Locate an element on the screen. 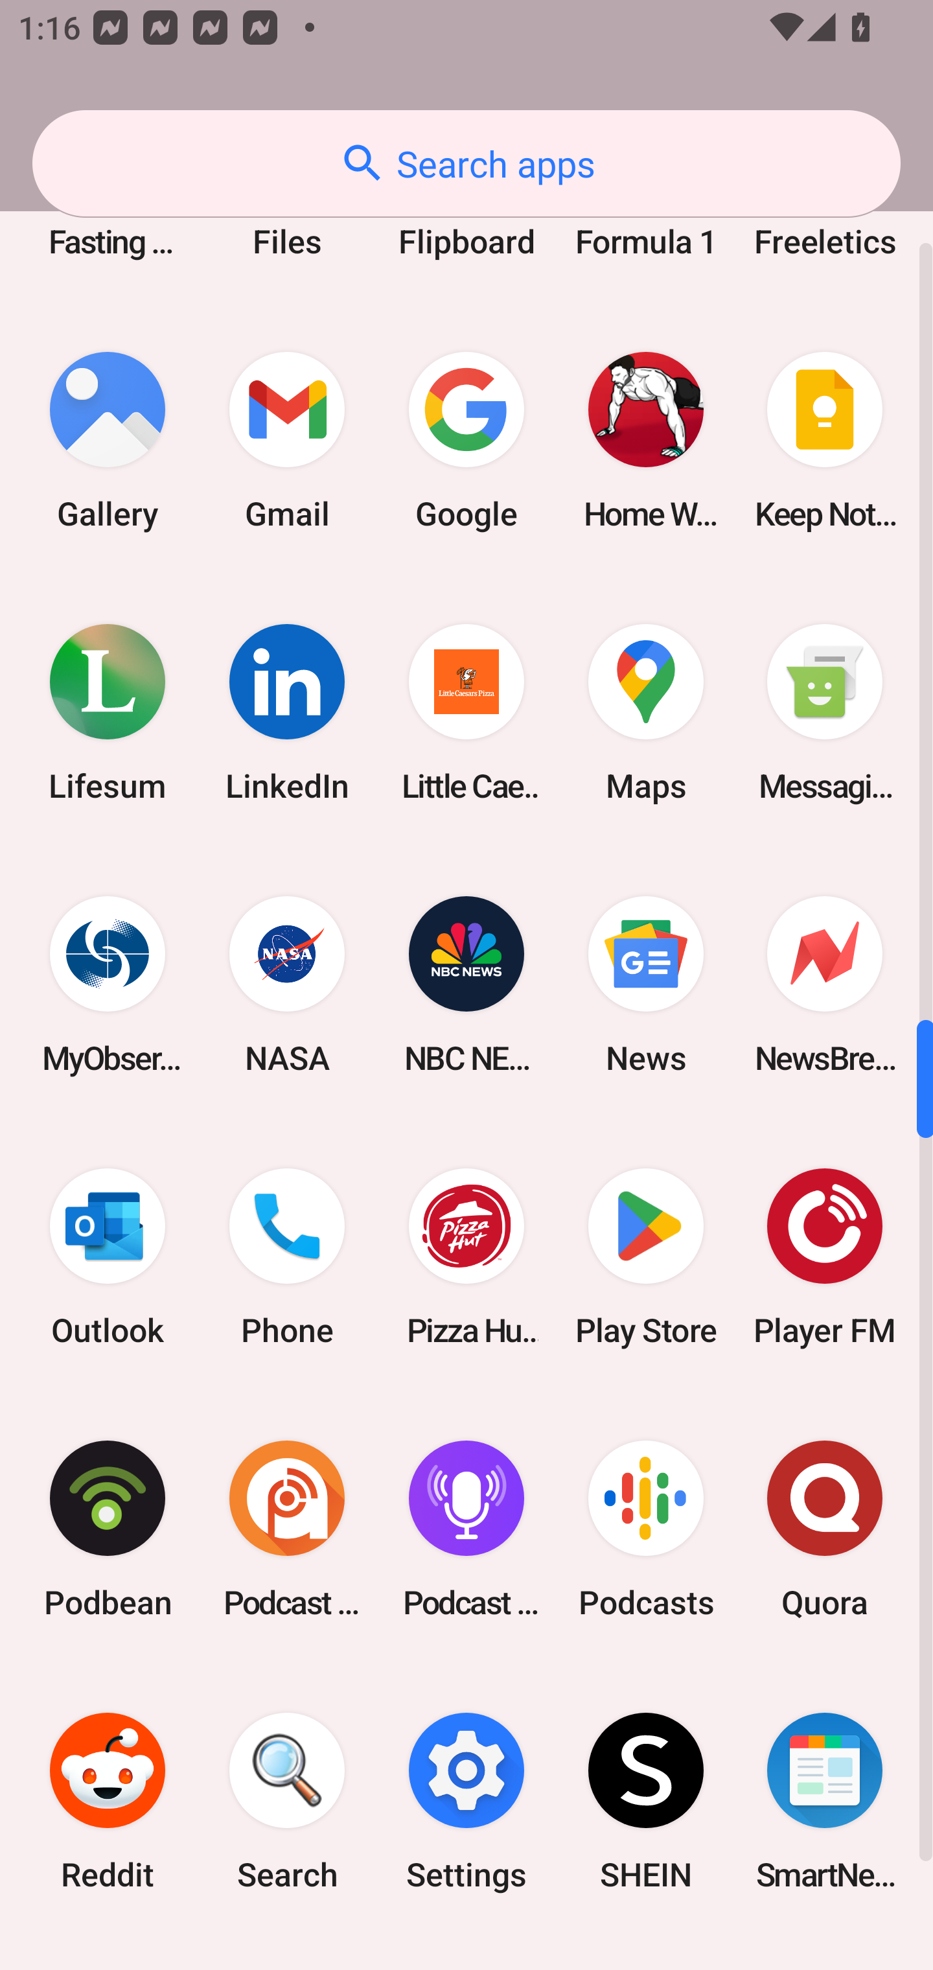 Image resolution: width=933 pixels, height=1970 pixels. Little Caesars Pizza is located at coordinates (466, 713).